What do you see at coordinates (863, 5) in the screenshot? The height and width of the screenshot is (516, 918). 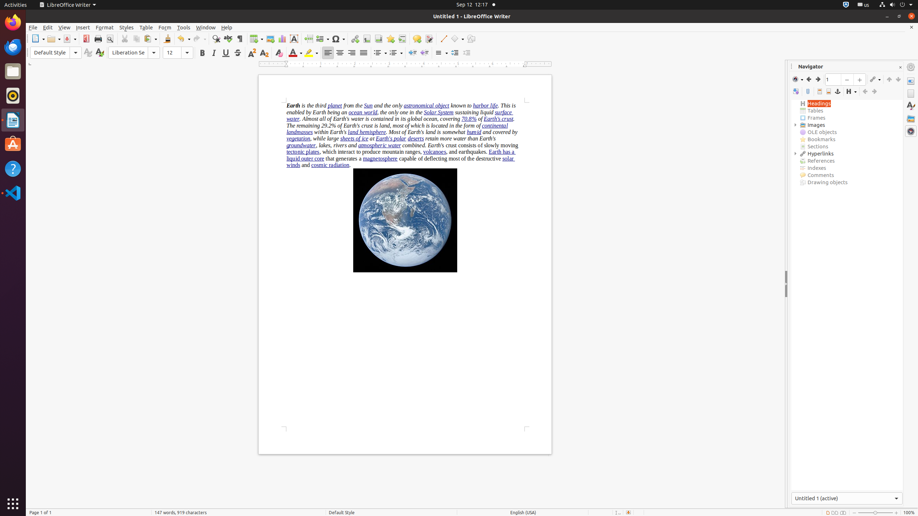 I see `:1.21/StatusNotifierItem` at bounding box center [863, 5].